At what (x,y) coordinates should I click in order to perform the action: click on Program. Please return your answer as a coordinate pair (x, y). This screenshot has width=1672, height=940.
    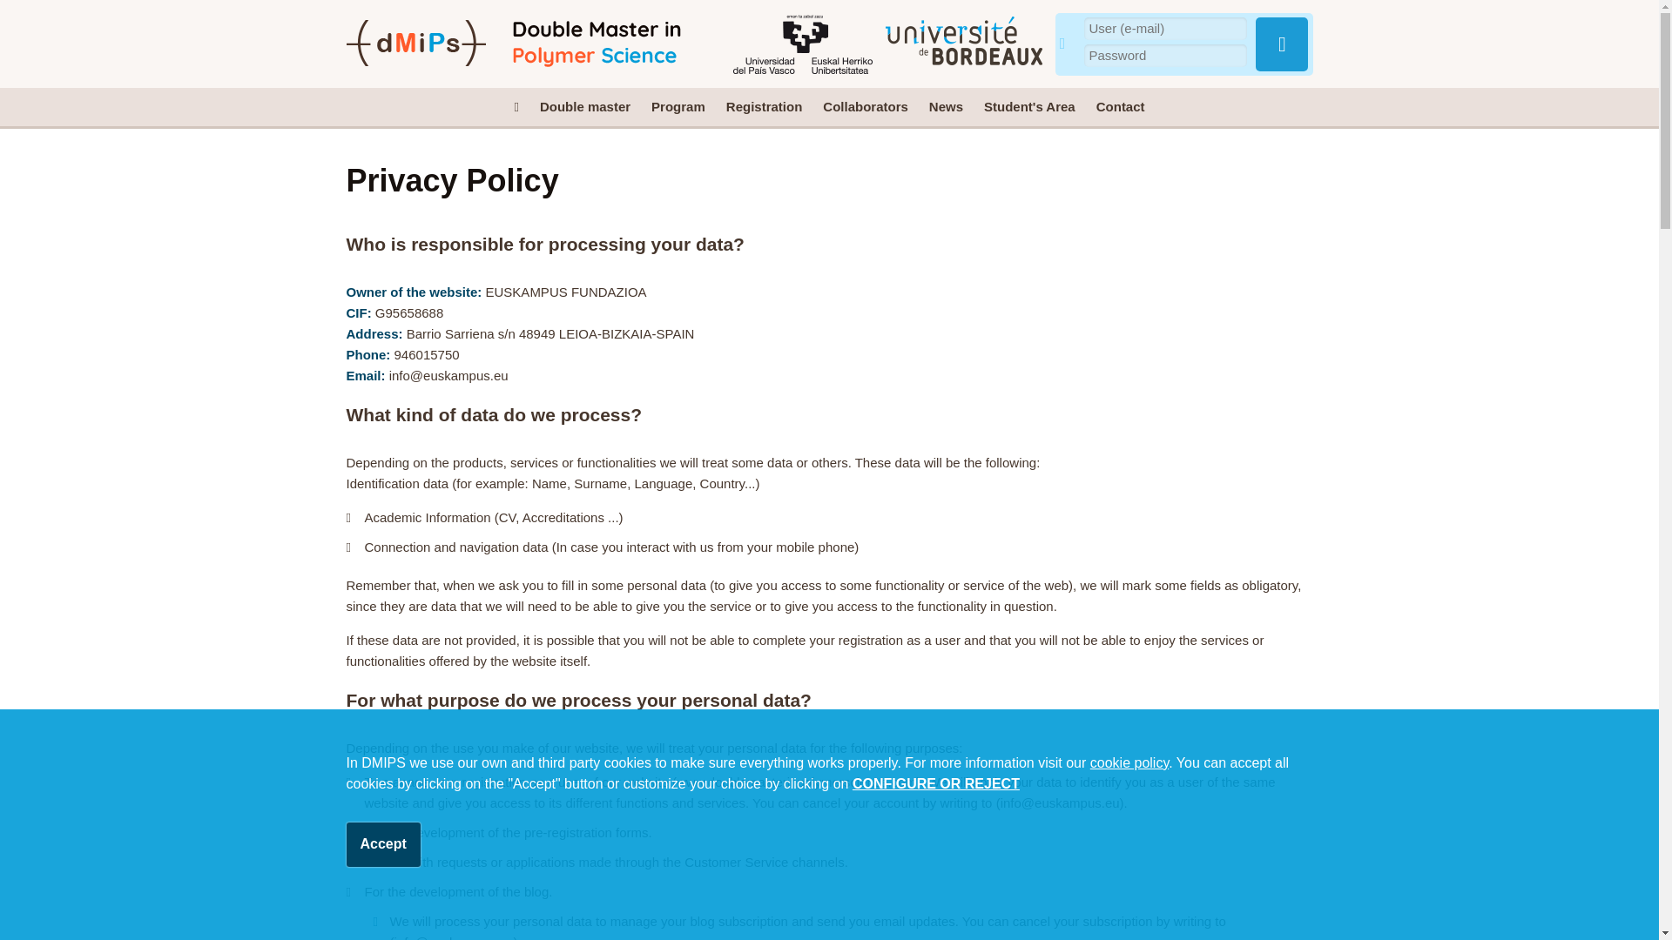
    Looking at the image, I should click on (678, 106).